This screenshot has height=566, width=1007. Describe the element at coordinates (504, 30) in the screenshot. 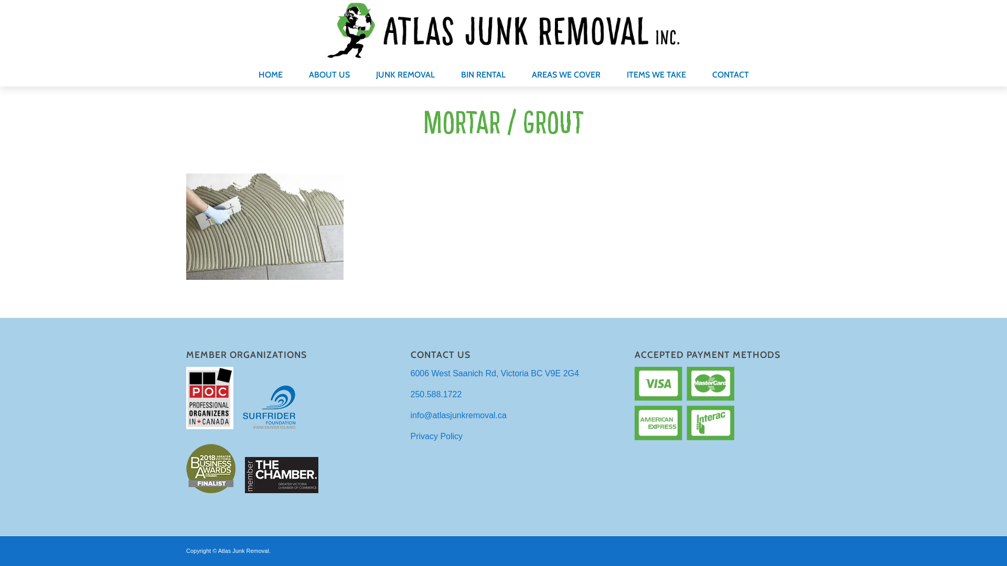

I see `logo-new` at that location.